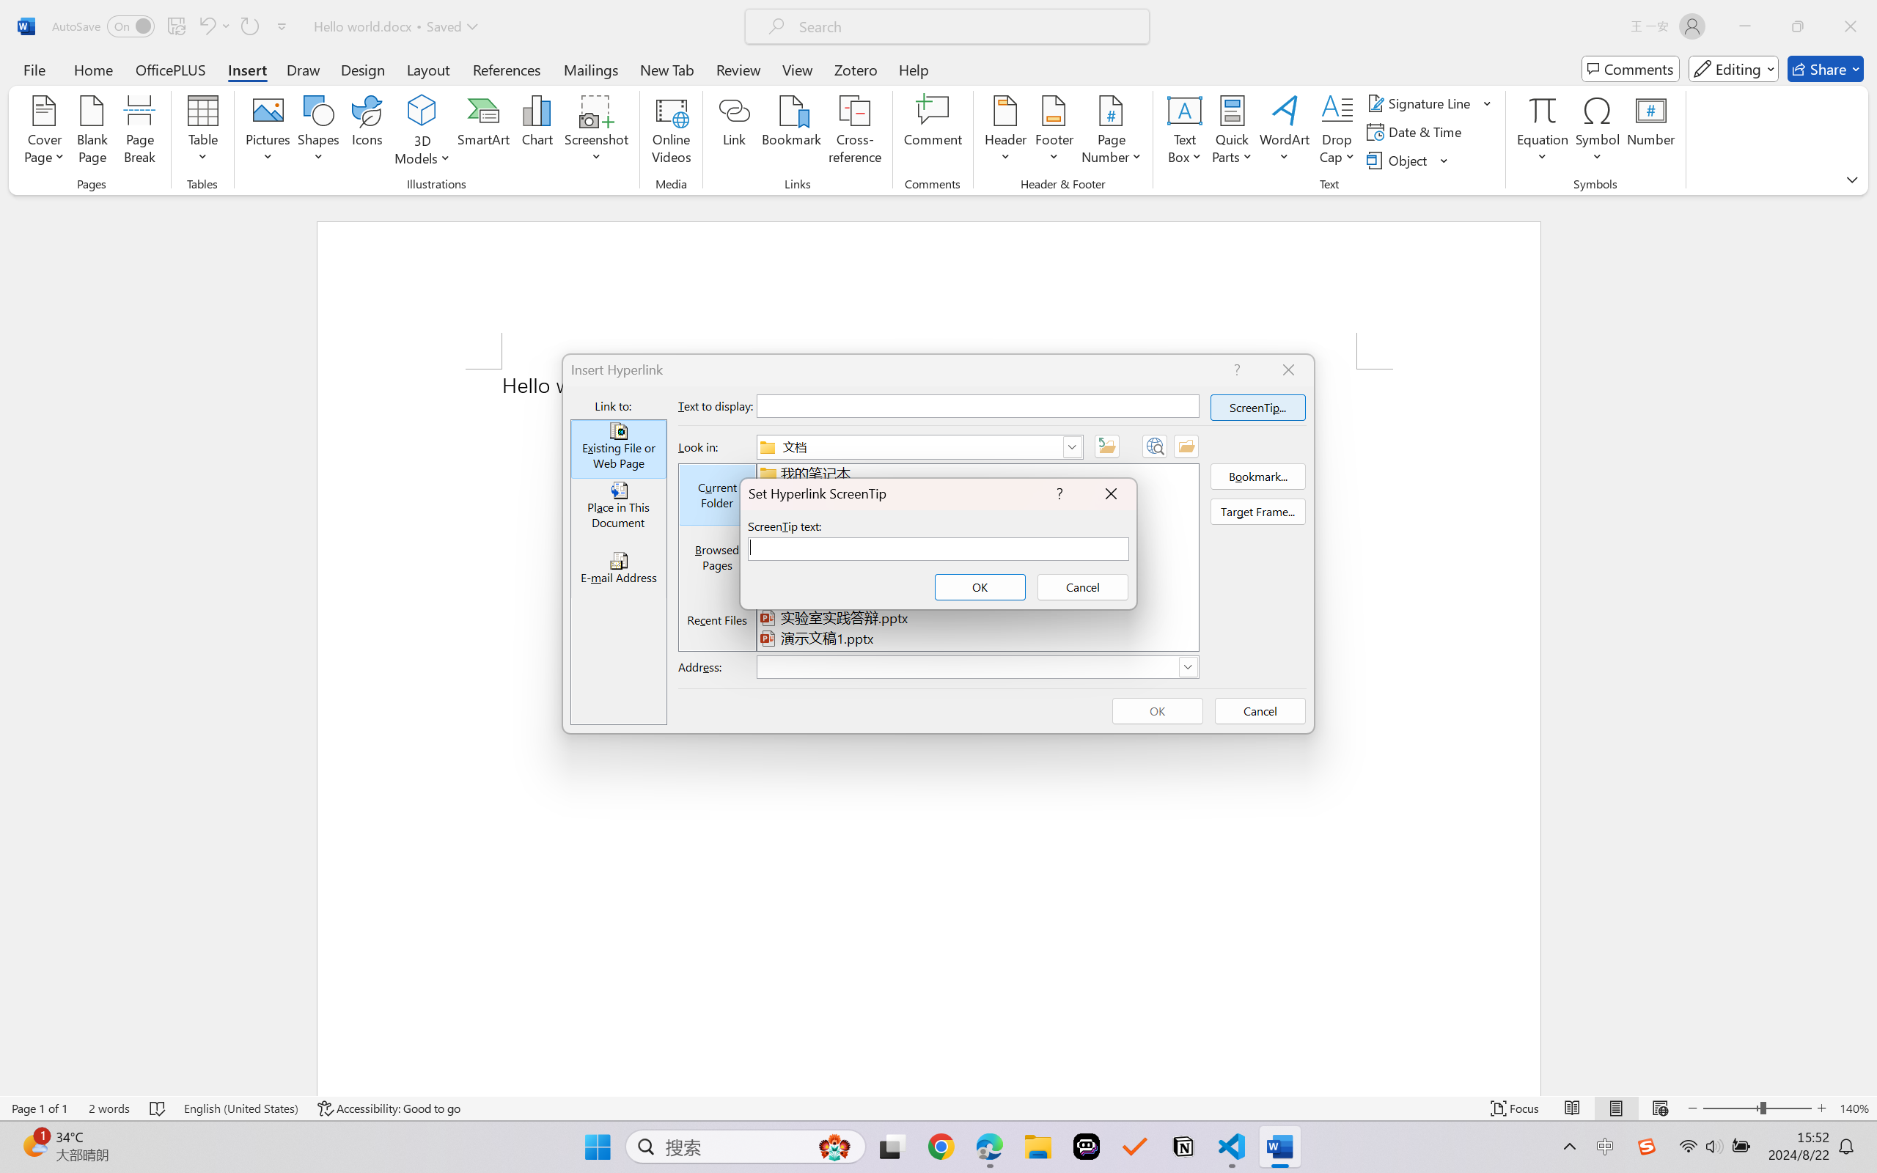  What do you see at coordinates (1731, 1108) in the screenshot?
I see `Zoom Out` at bounding box center [1731, 1108].